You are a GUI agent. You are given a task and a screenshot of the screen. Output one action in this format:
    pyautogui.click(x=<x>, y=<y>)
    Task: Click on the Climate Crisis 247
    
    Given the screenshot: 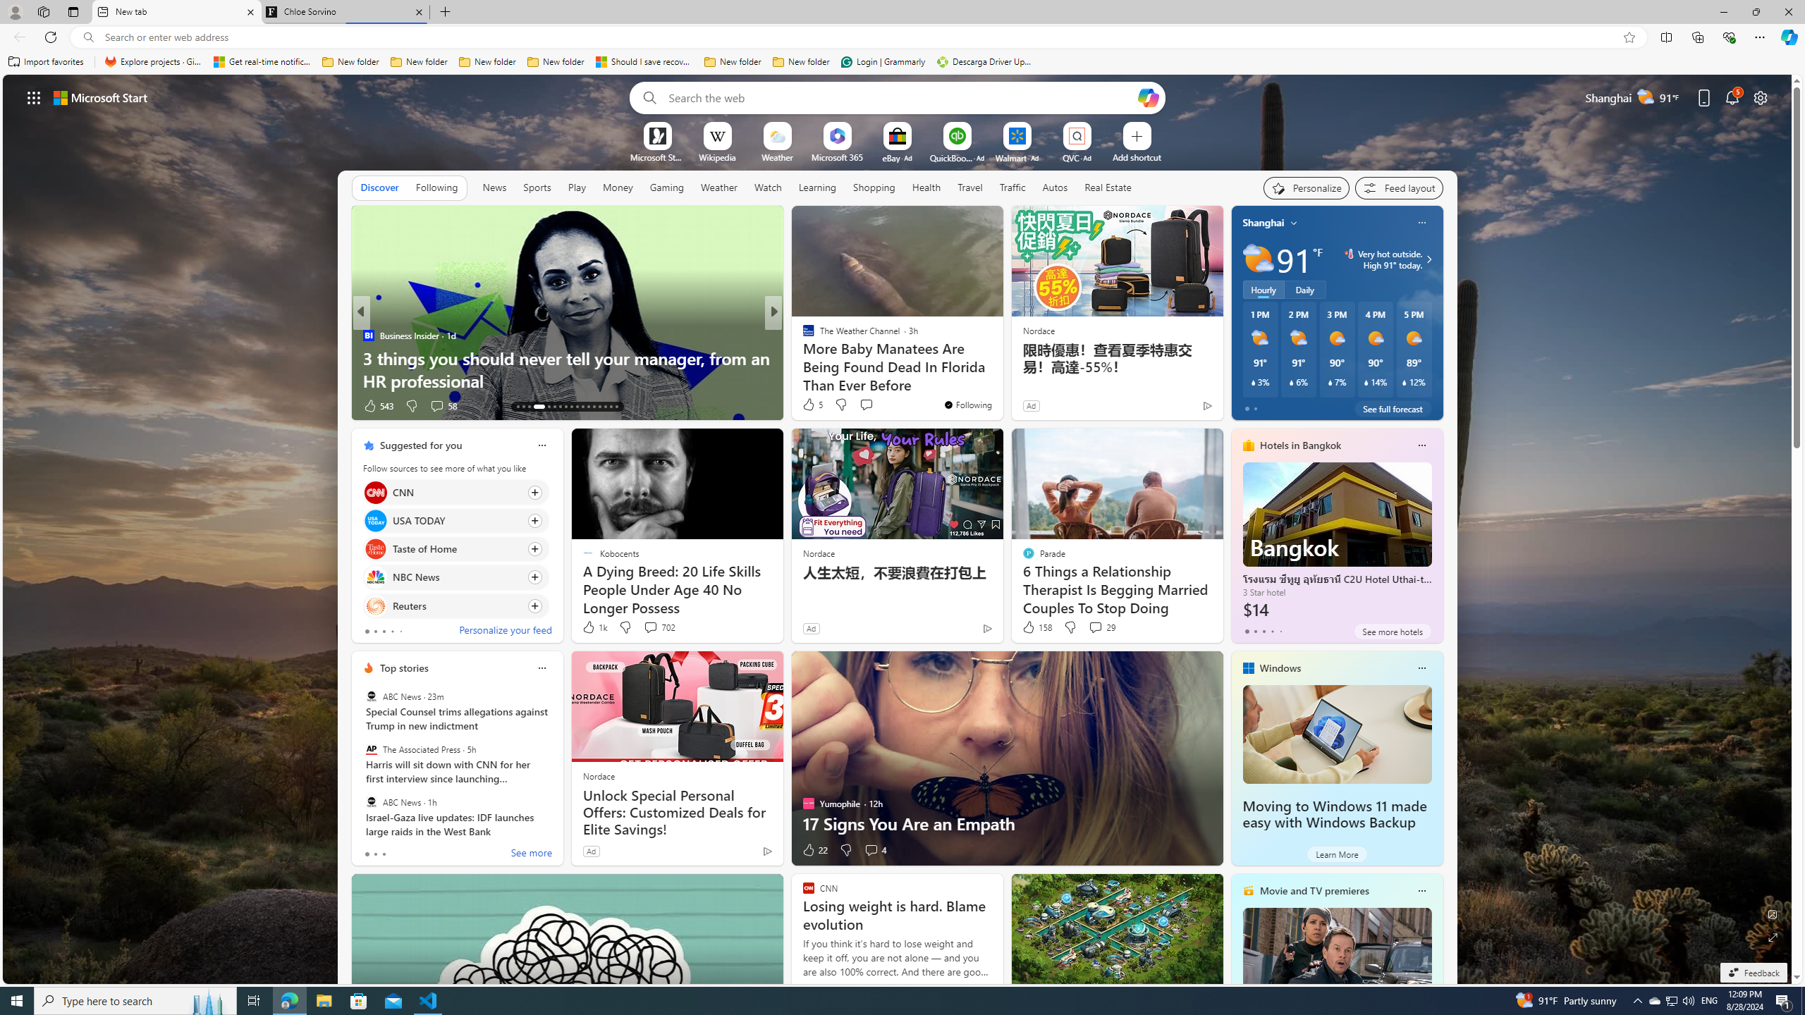 What is the action you would take?
    pyautogui.click(x=802, y=336)
    